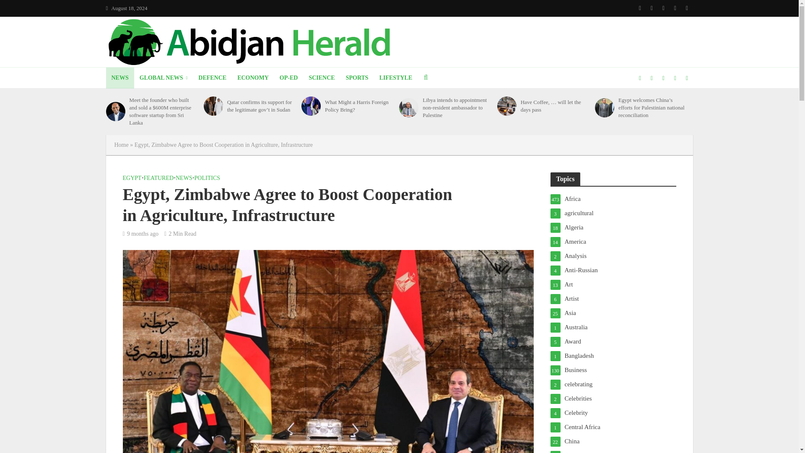  Describe the element at coordinates (119, 78) in the screenshot. I see `NEWS` at that location.